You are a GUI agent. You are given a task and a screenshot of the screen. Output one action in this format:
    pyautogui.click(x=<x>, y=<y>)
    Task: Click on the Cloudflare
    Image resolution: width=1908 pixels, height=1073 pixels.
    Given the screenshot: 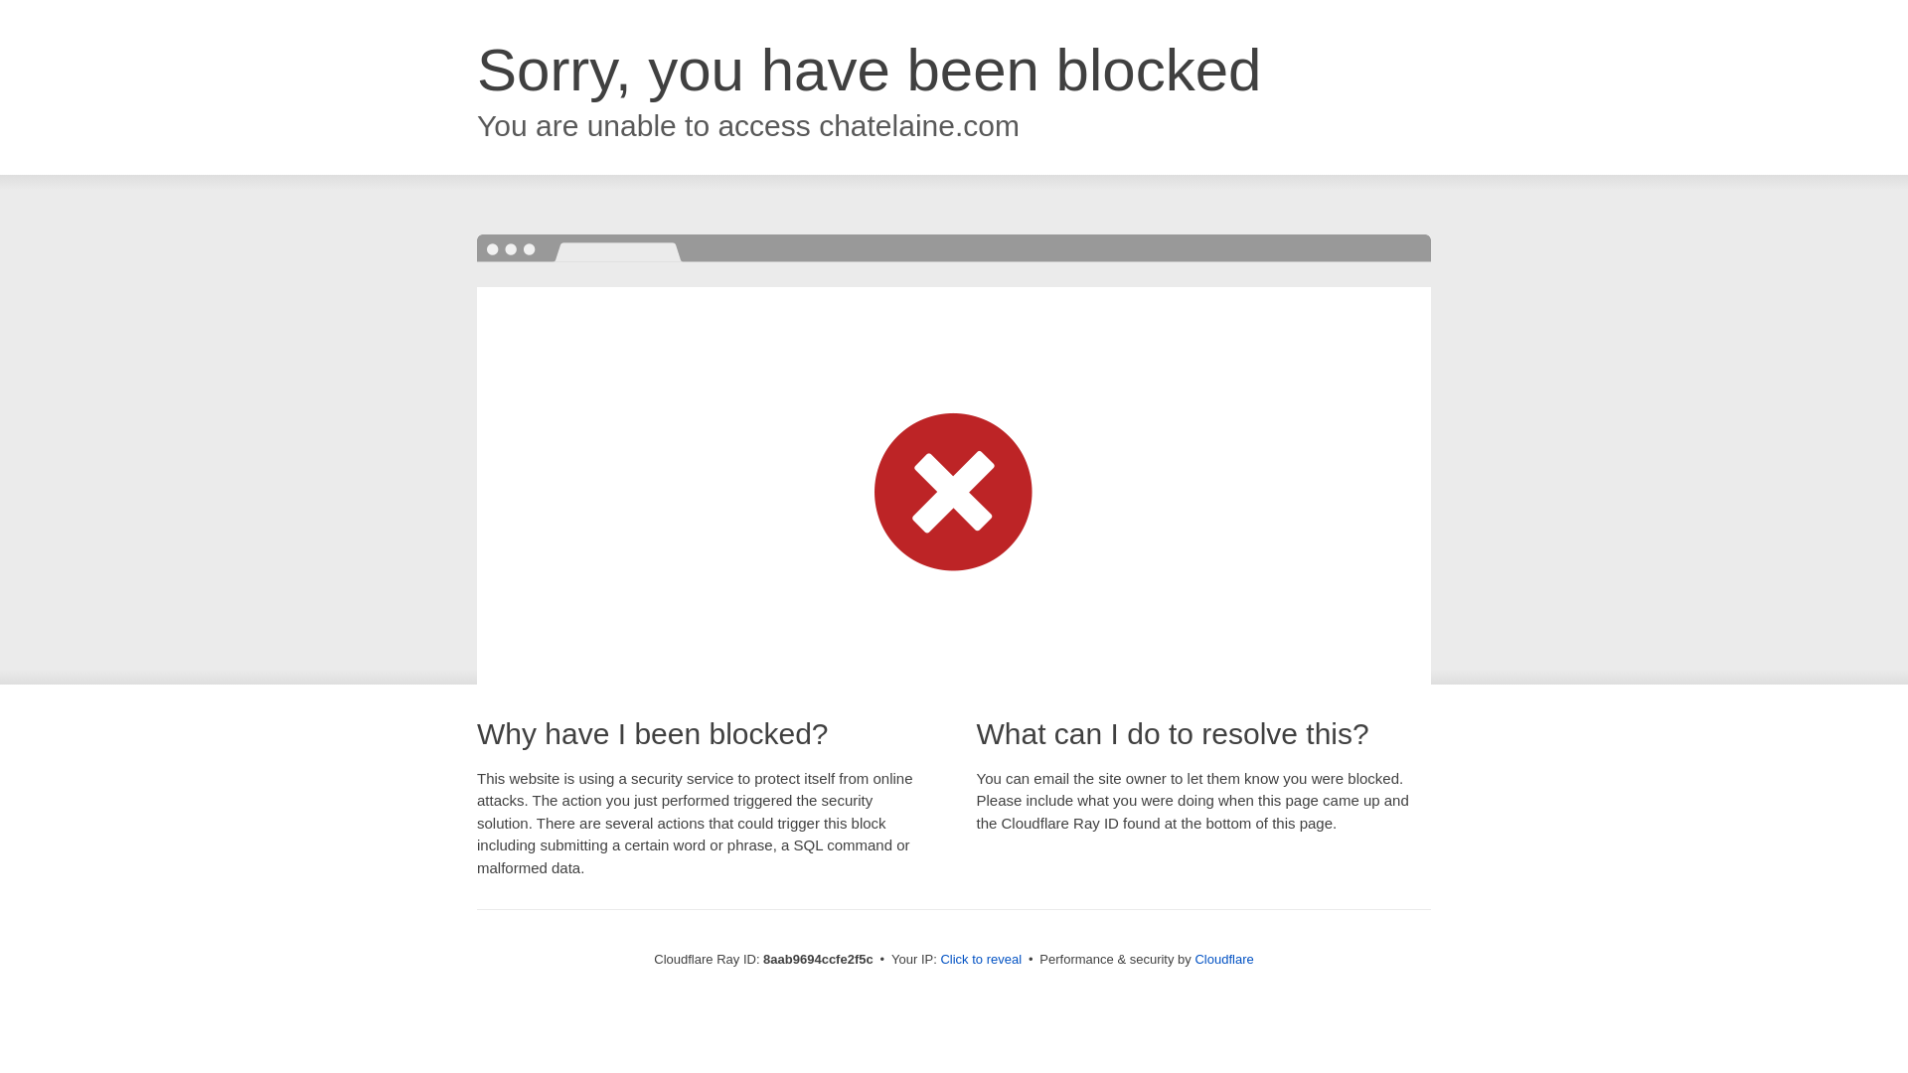 What is the action you would take?
    pyautogui.click(x=1223, y=959)
    